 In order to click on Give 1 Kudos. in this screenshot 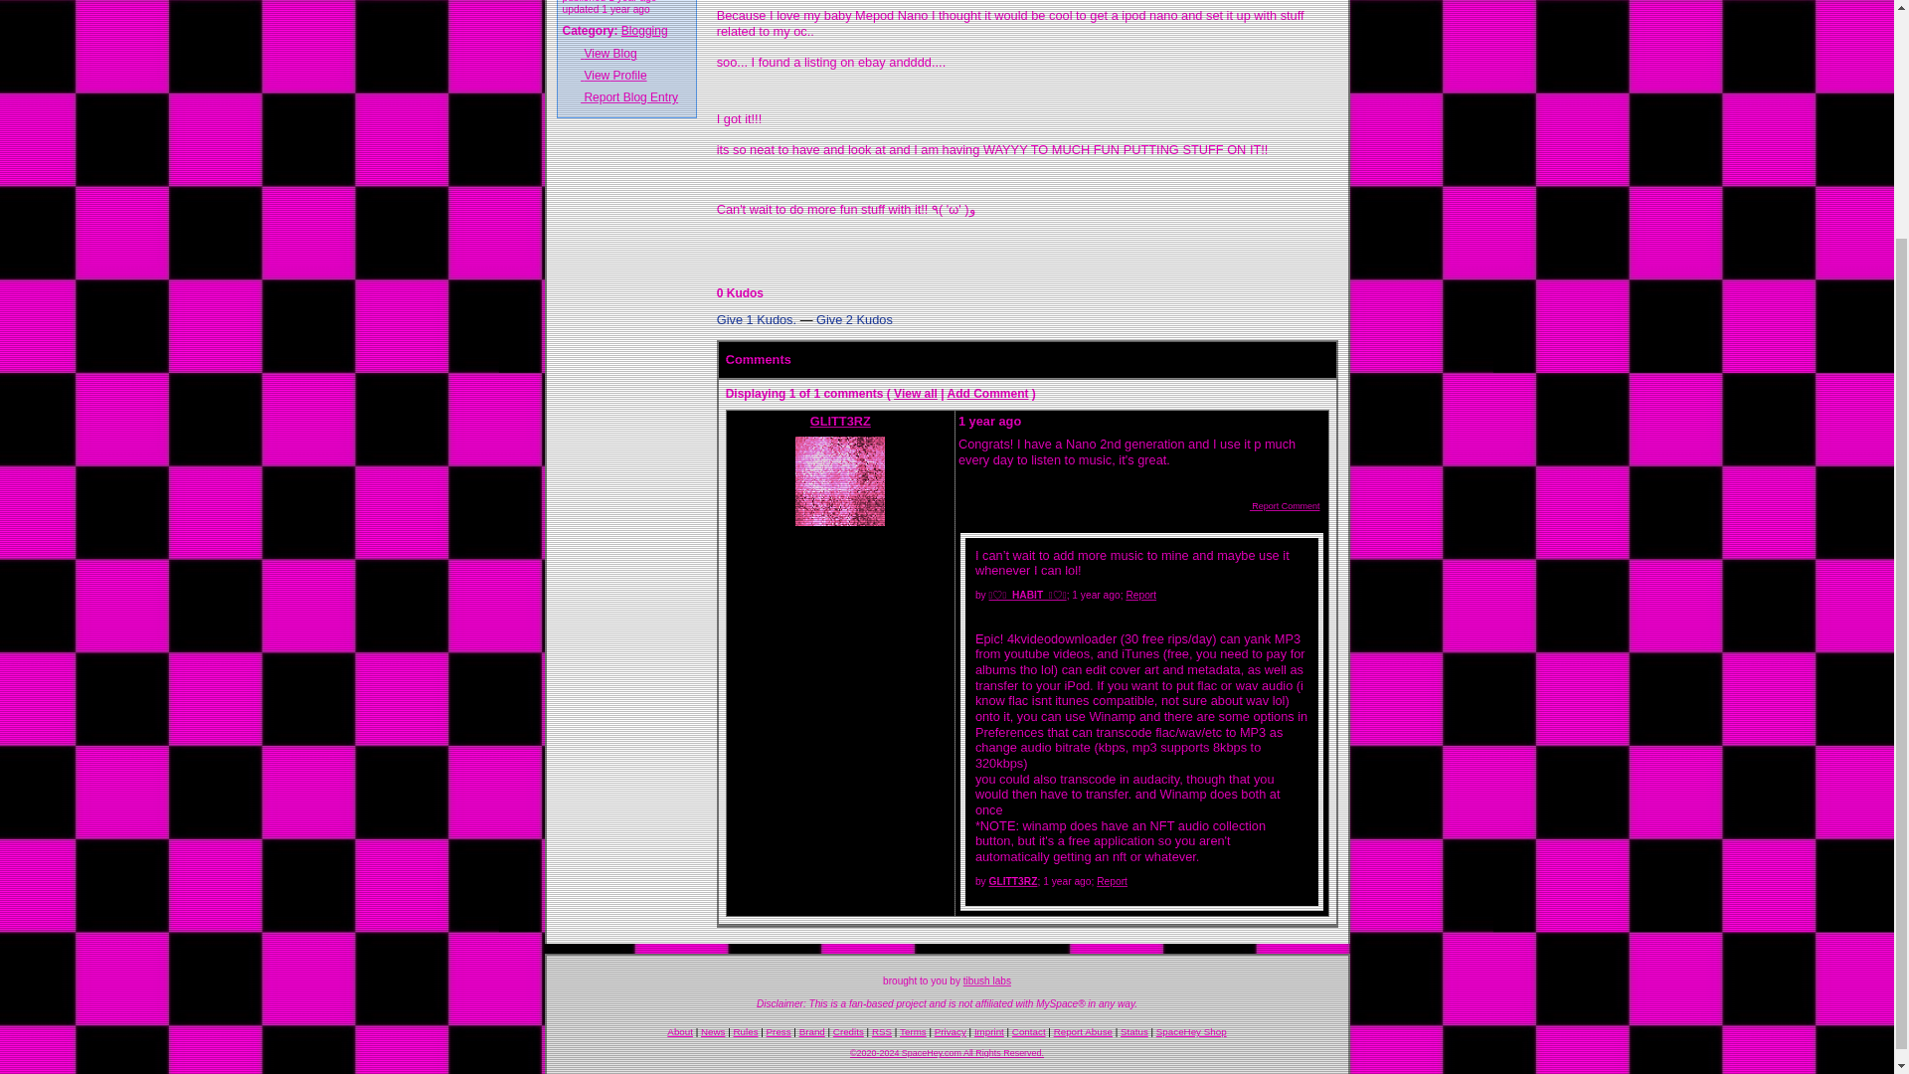, I will do `click(756, 320)`.